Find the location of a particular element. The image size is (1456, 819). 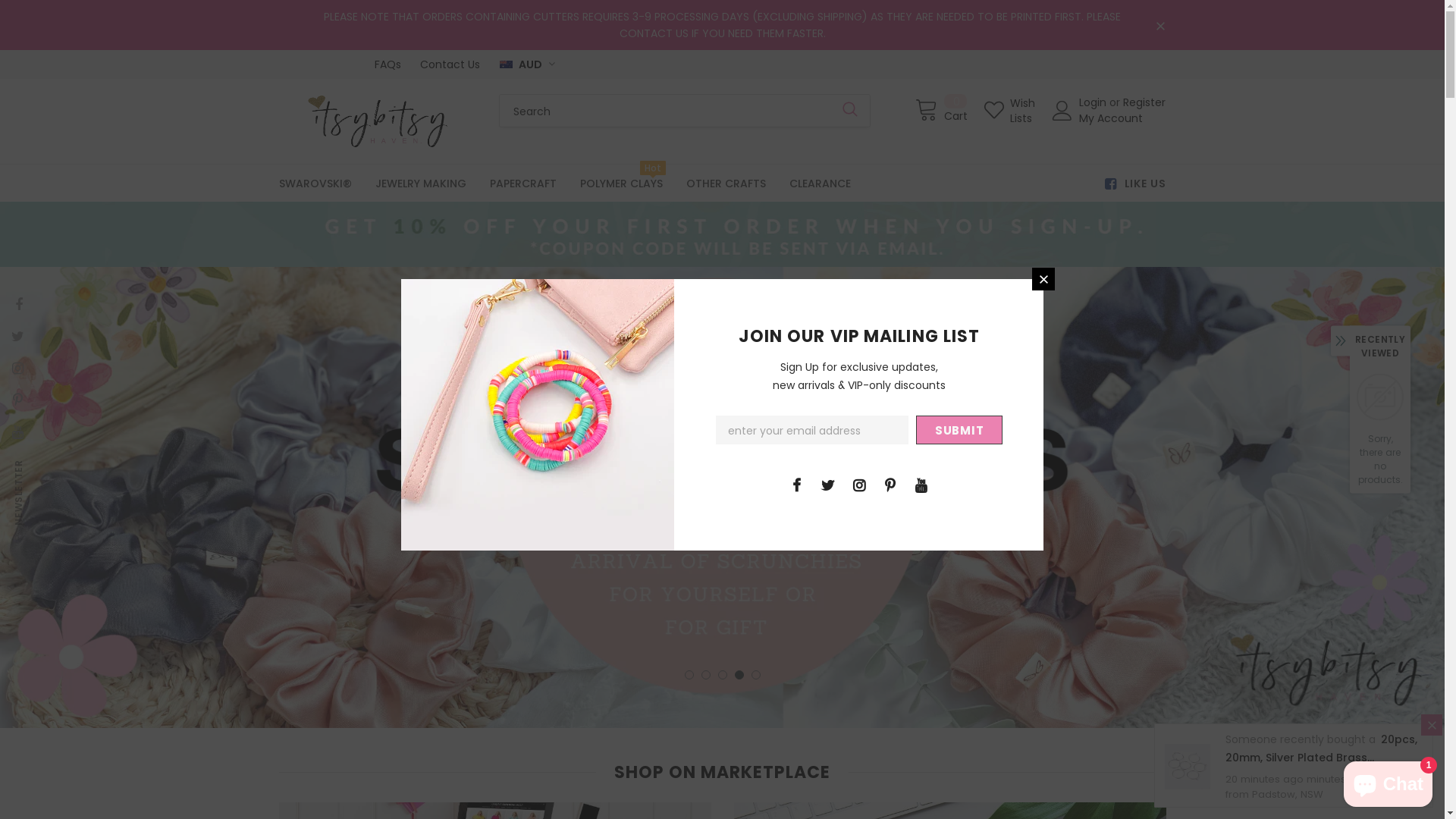

User Icon is located at coordinates (1062, 110).